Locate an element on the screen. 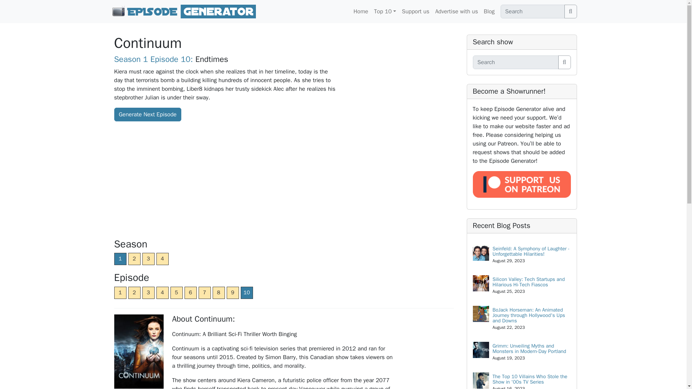 Image resolution: width=692 pixels, height=389 pixels. 4 is located at coordinates (162, 259).